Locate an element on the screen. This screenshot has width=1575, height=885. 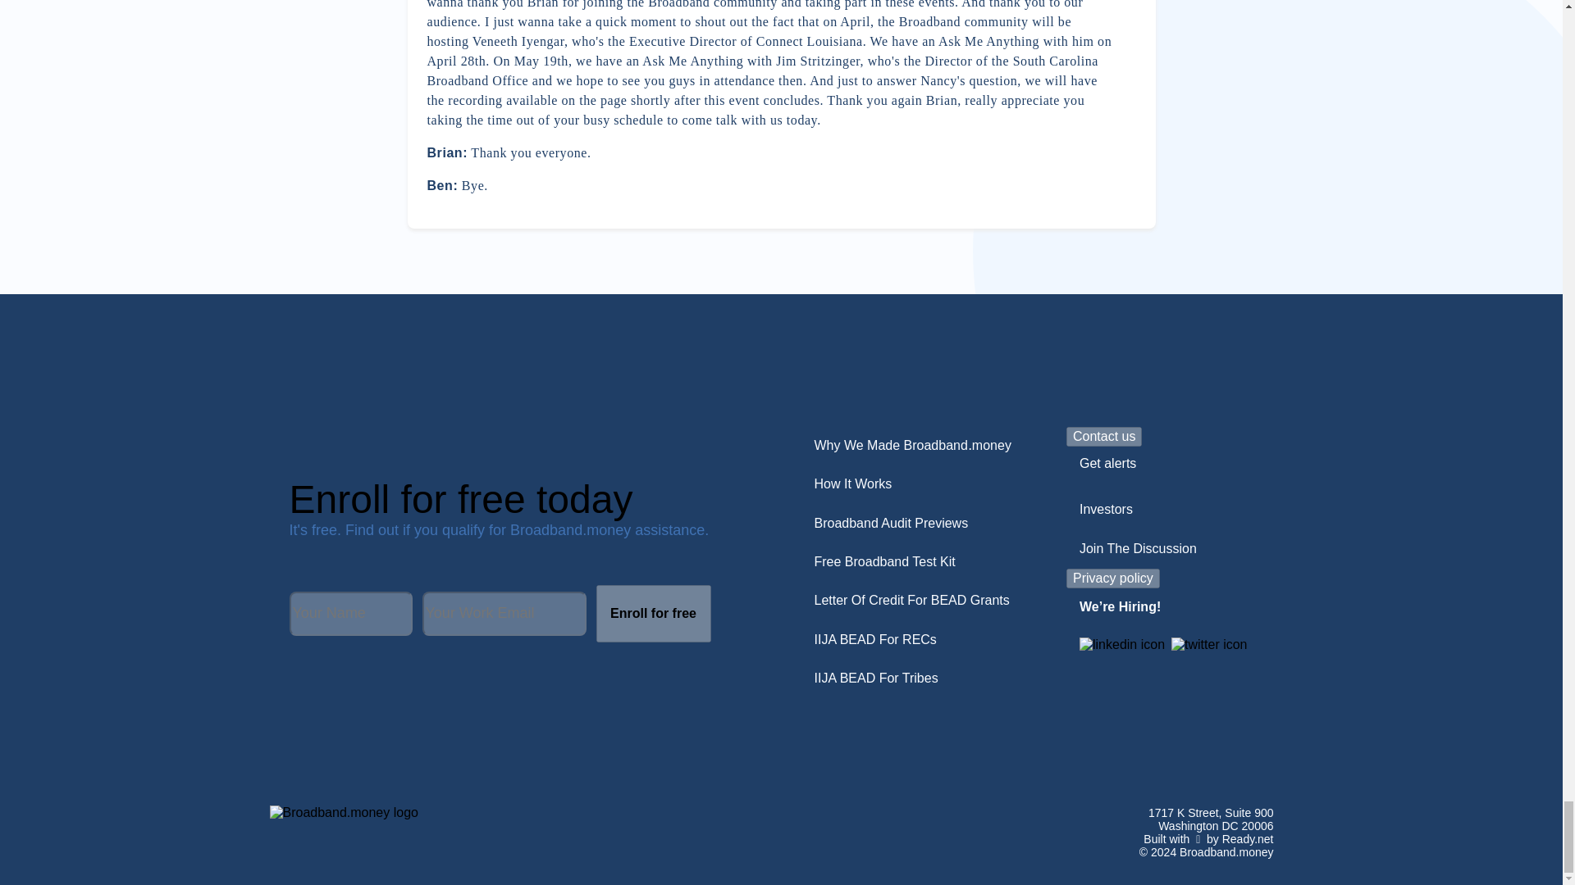
Enroll for free is located at coordinates (652, 613).